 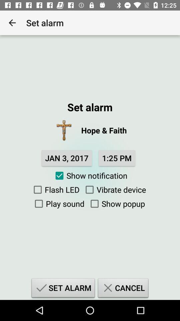 I want to click on select the icon next to set alarm app, so click(x=12, y=23).